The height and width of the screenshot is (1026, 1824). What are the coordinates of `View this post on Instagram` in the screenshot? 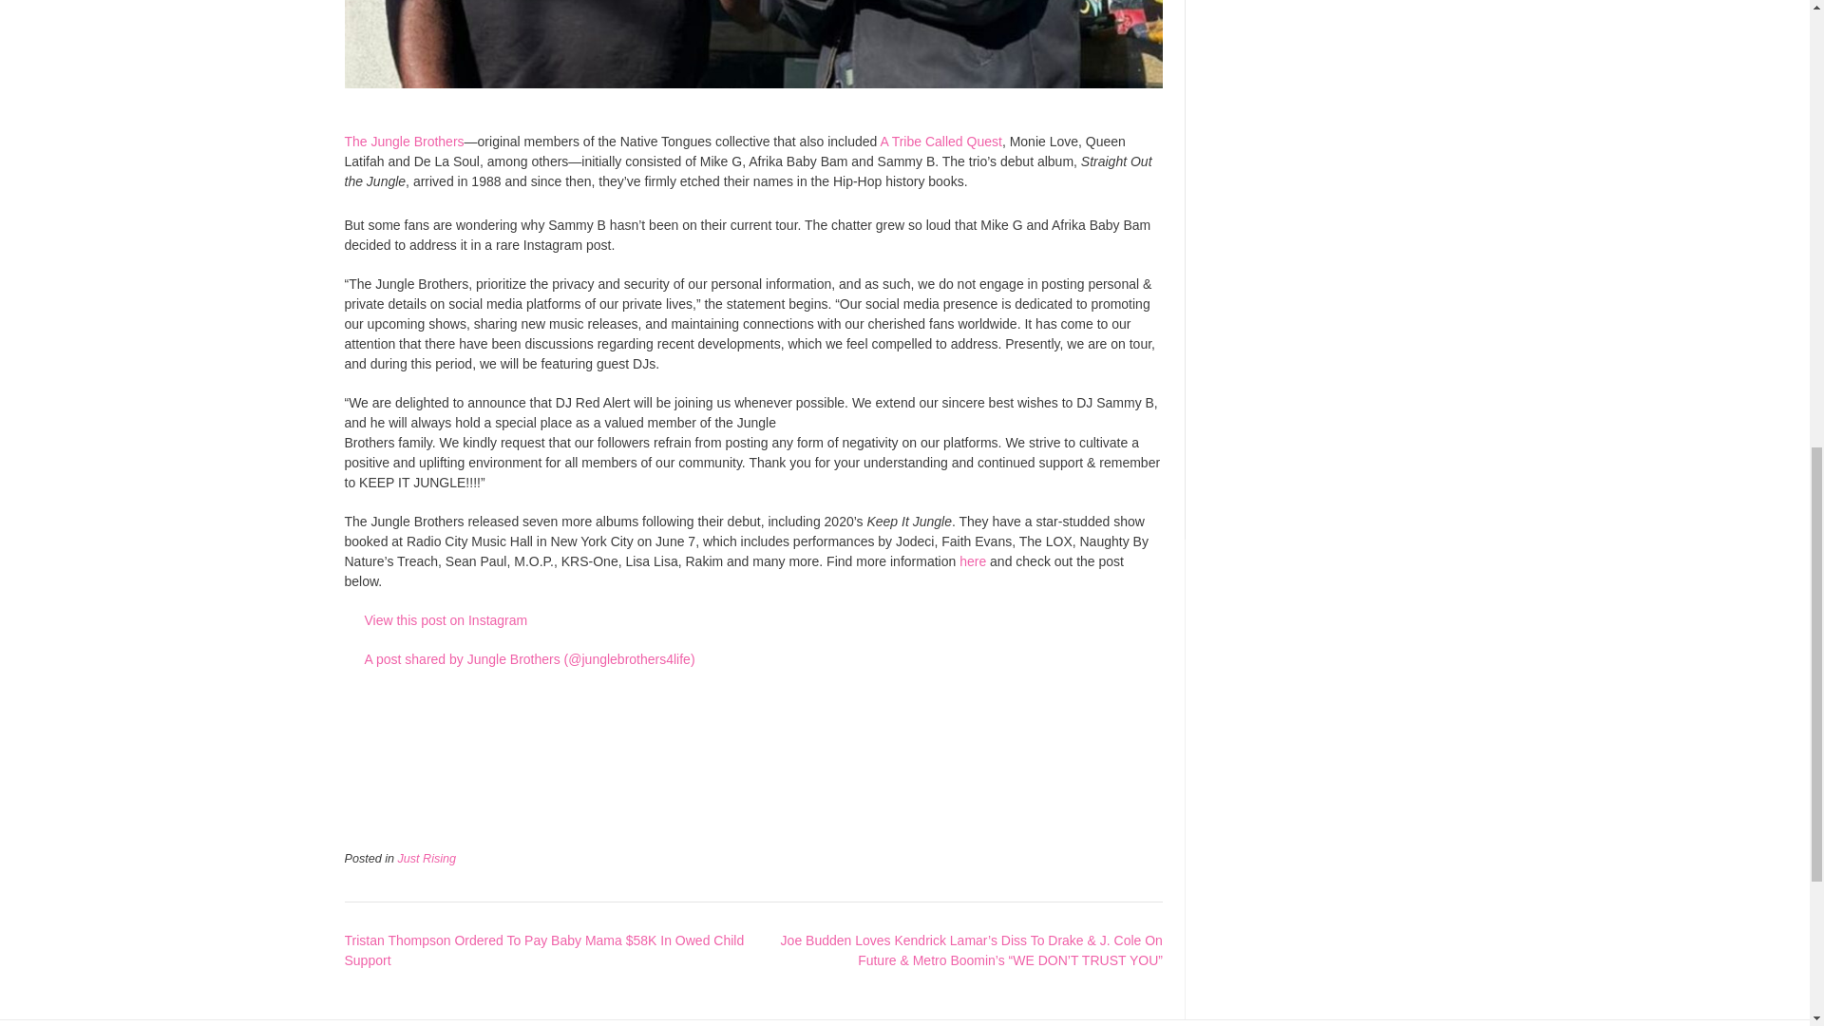 It's located at (754, 620).